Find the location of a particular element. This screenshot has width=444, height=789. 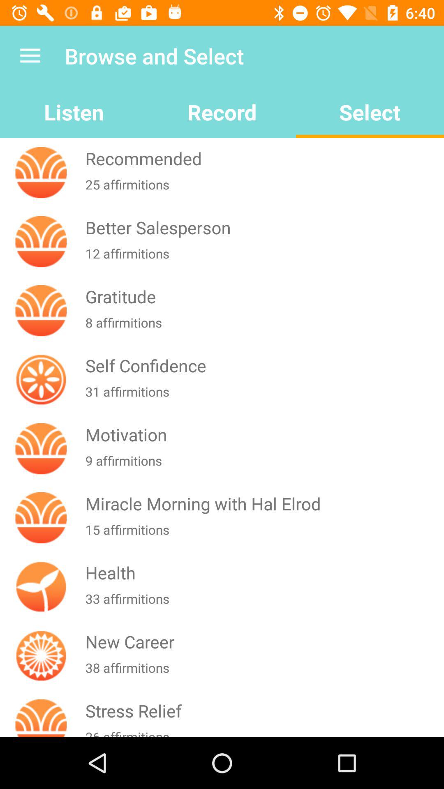

turn on the icon below 12 affirmitions item is located at coordinates (263, 297).